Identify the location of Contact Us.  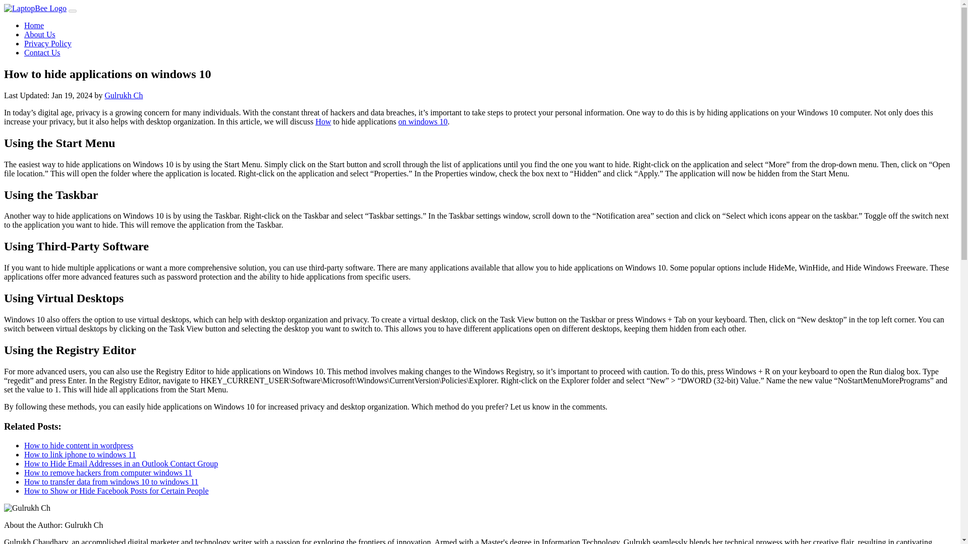
(42, 52).